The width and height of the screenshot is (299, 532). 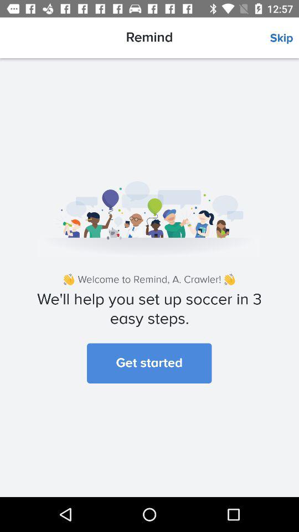 What do you see at coordinates (285, 38) in the screenshot?
I see `scroll until the skip` at bounding box center [285, 38].